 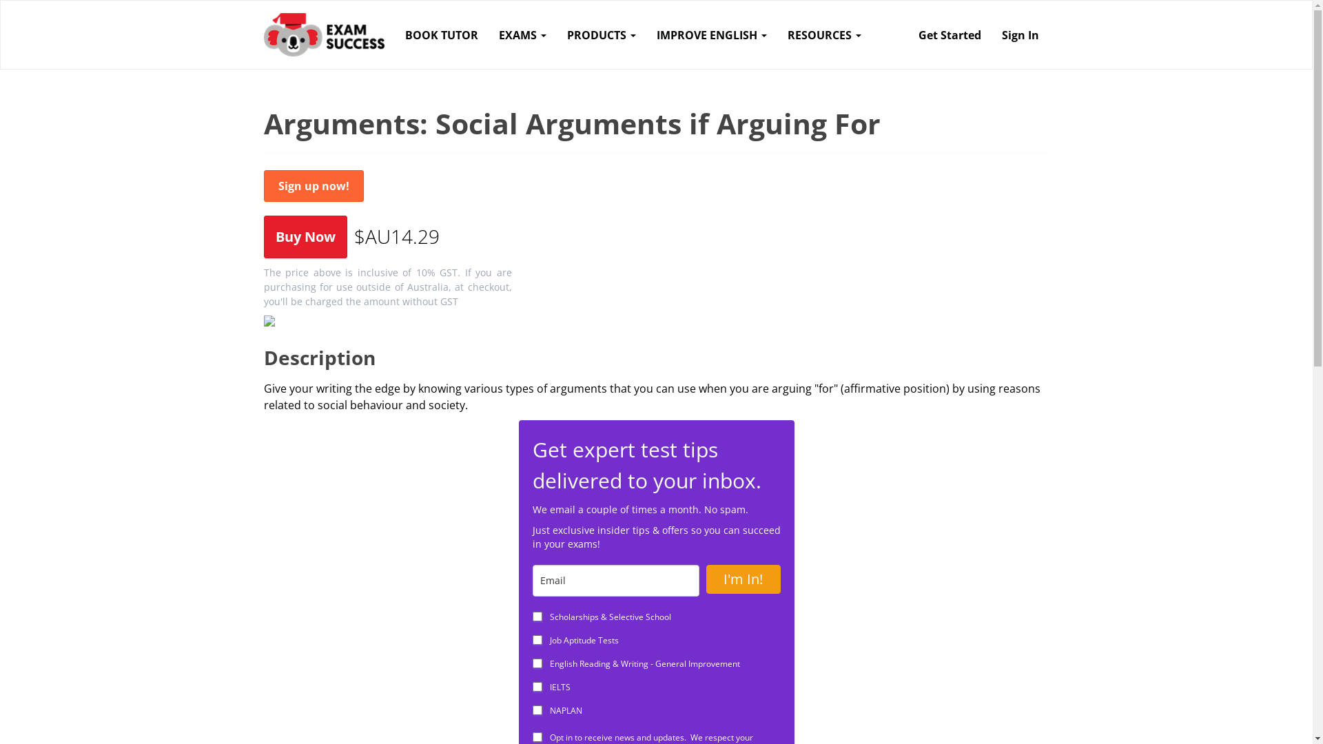 What do you see at coordinates (602, 34) in the screenshot?
I see `PRODUCTS` at bounding box center [602, 34].